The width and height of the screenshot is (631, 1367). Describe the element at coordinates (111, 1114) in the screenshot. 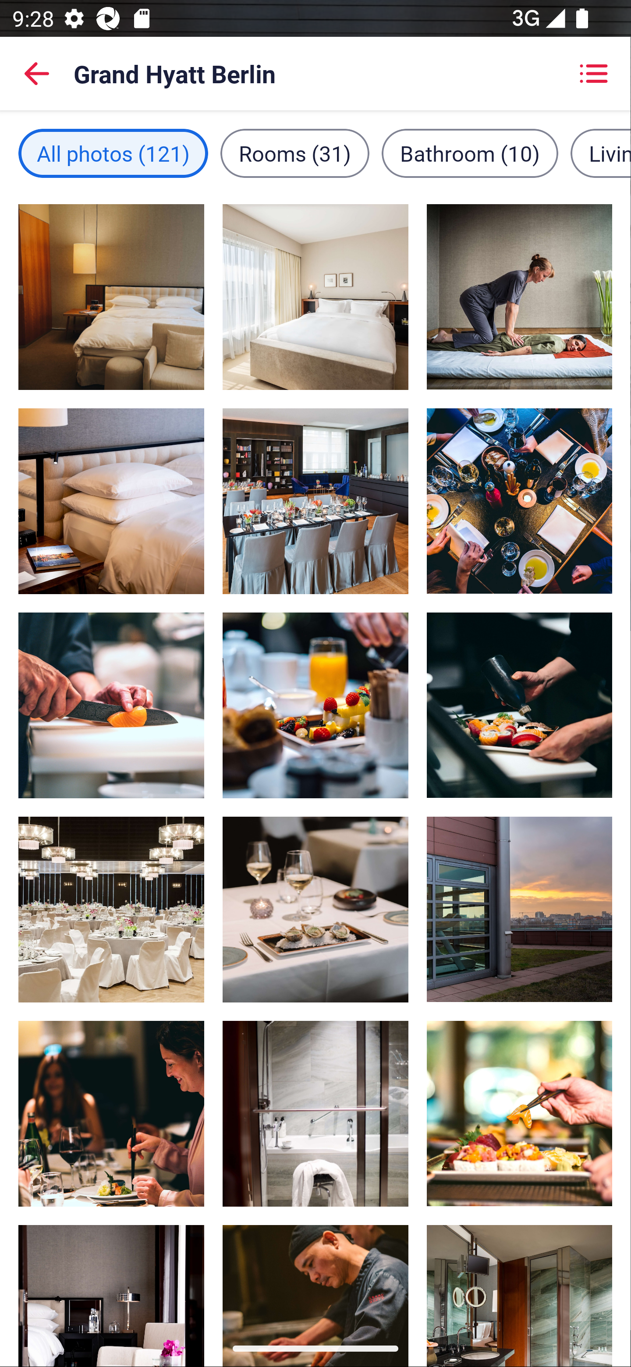

I see `2 restaurants, Asian cuisine, image` at that location.